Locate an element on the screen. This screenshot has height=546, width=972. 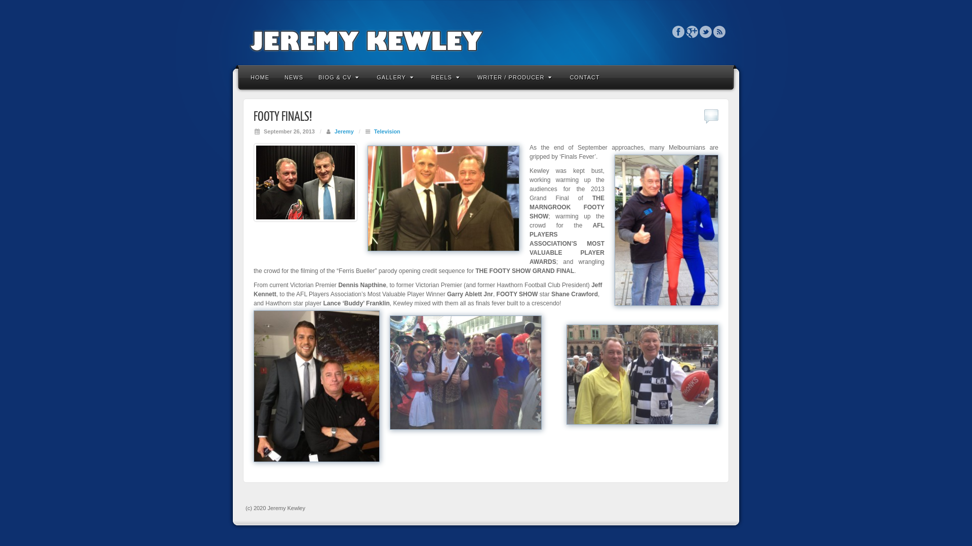
Jeremy Kewley is located at coordinates (486, 31).